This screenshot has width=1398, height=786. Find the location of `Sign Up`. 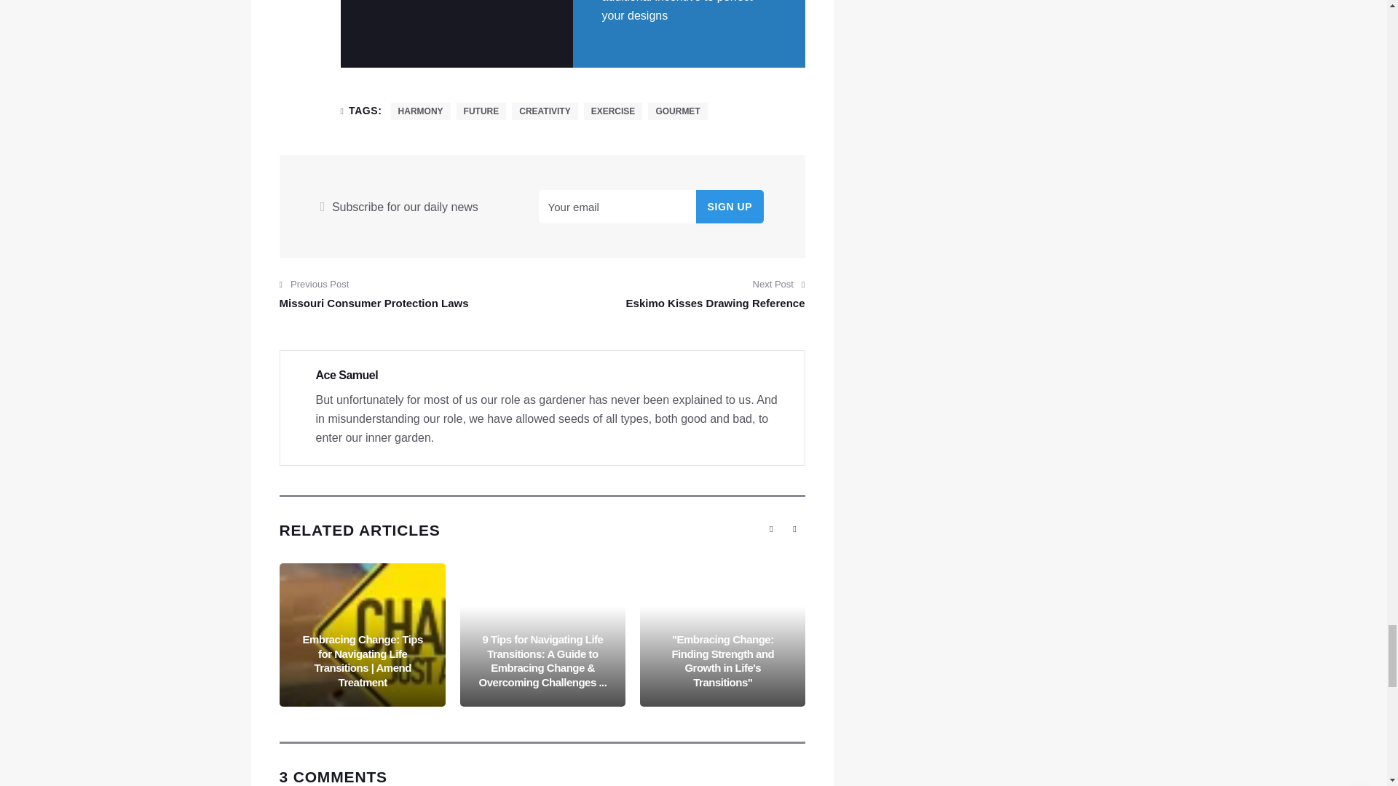

Sign Up is located at coordinates (730, 207).